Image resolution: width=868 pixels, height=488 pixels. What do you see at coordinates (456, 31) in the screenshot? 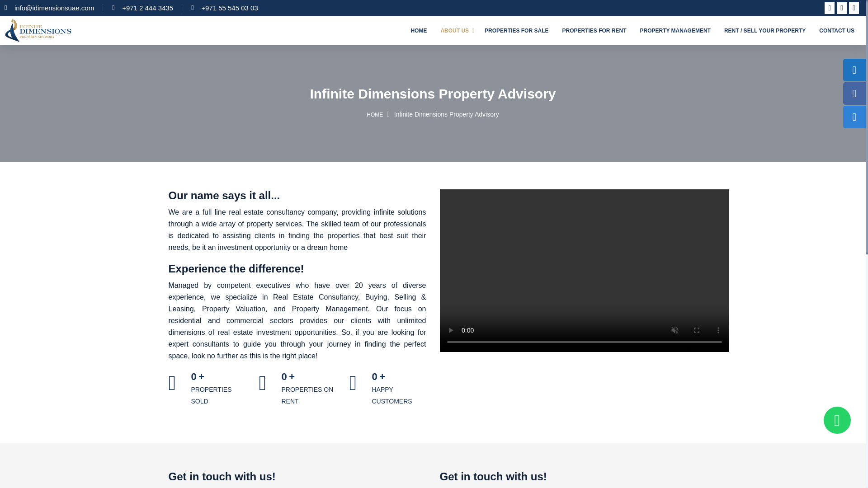
I see `ABOUT US` at bounding box center [456, 31].